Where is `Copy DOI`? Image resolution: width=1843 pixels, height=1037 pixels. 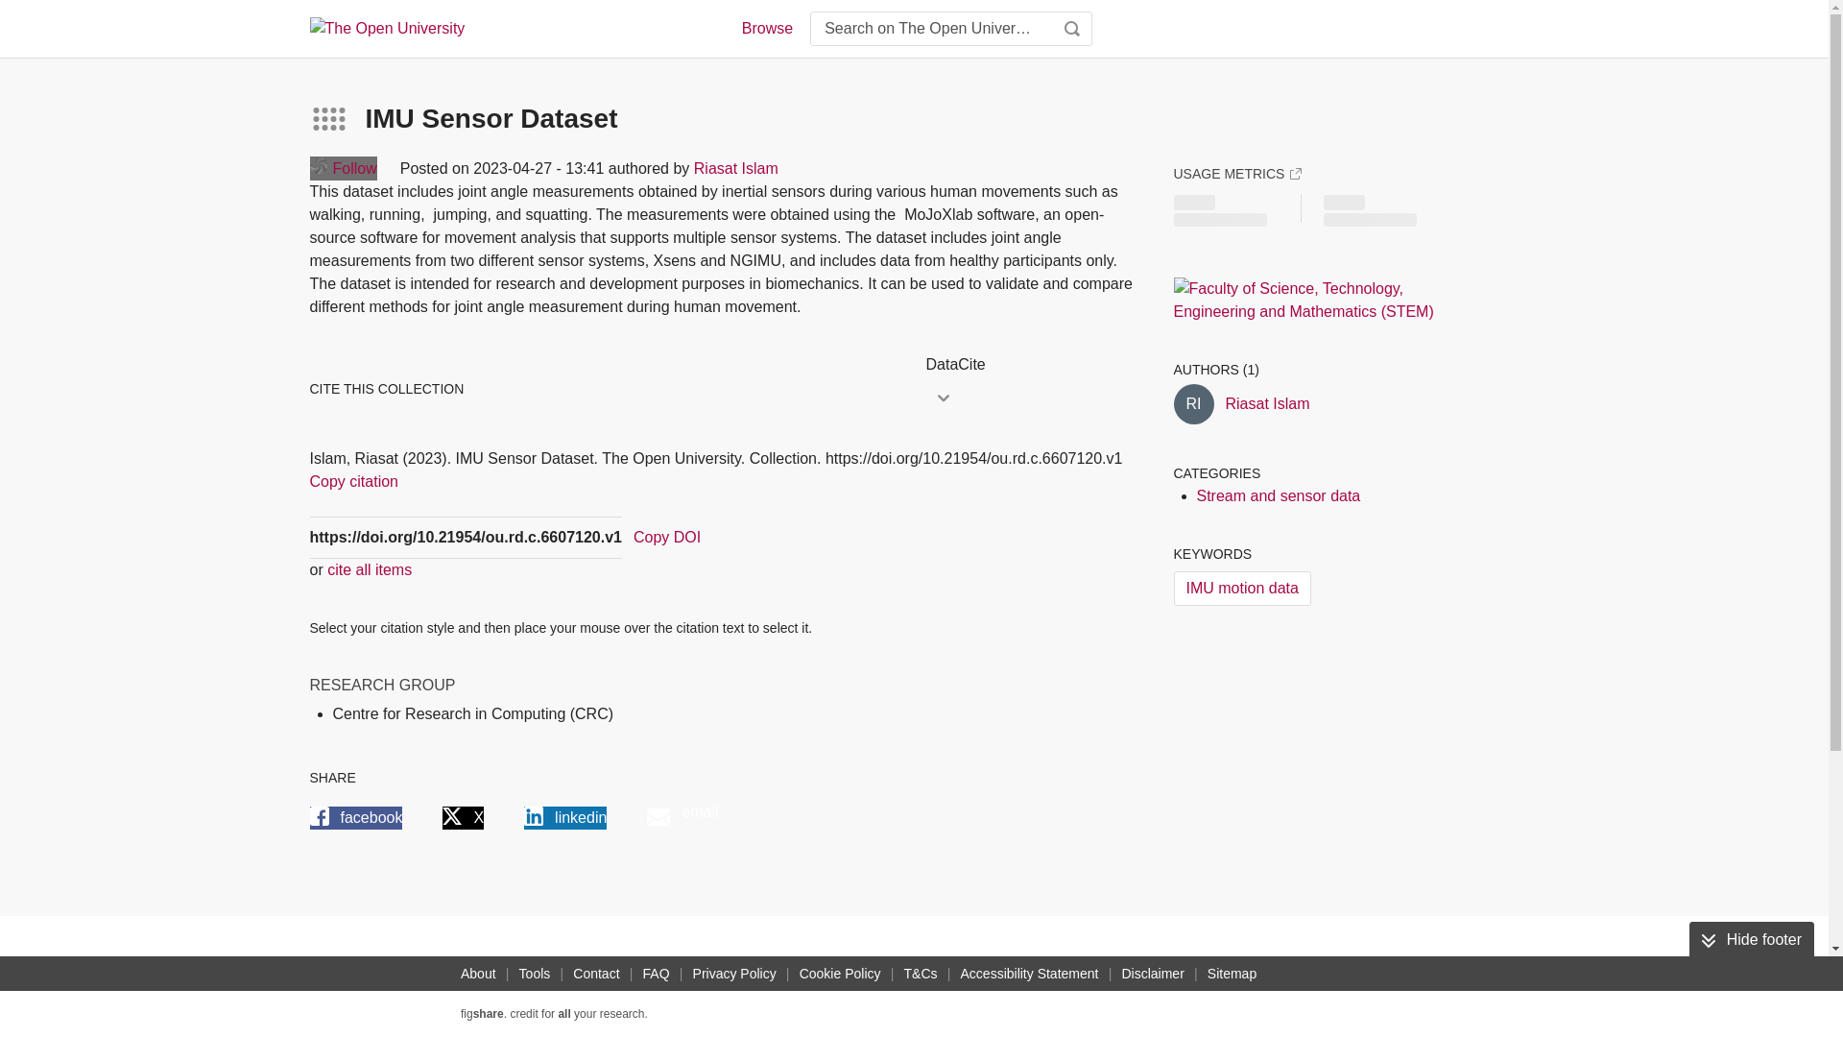
Copy DOI is located at coordinates (666, 538).